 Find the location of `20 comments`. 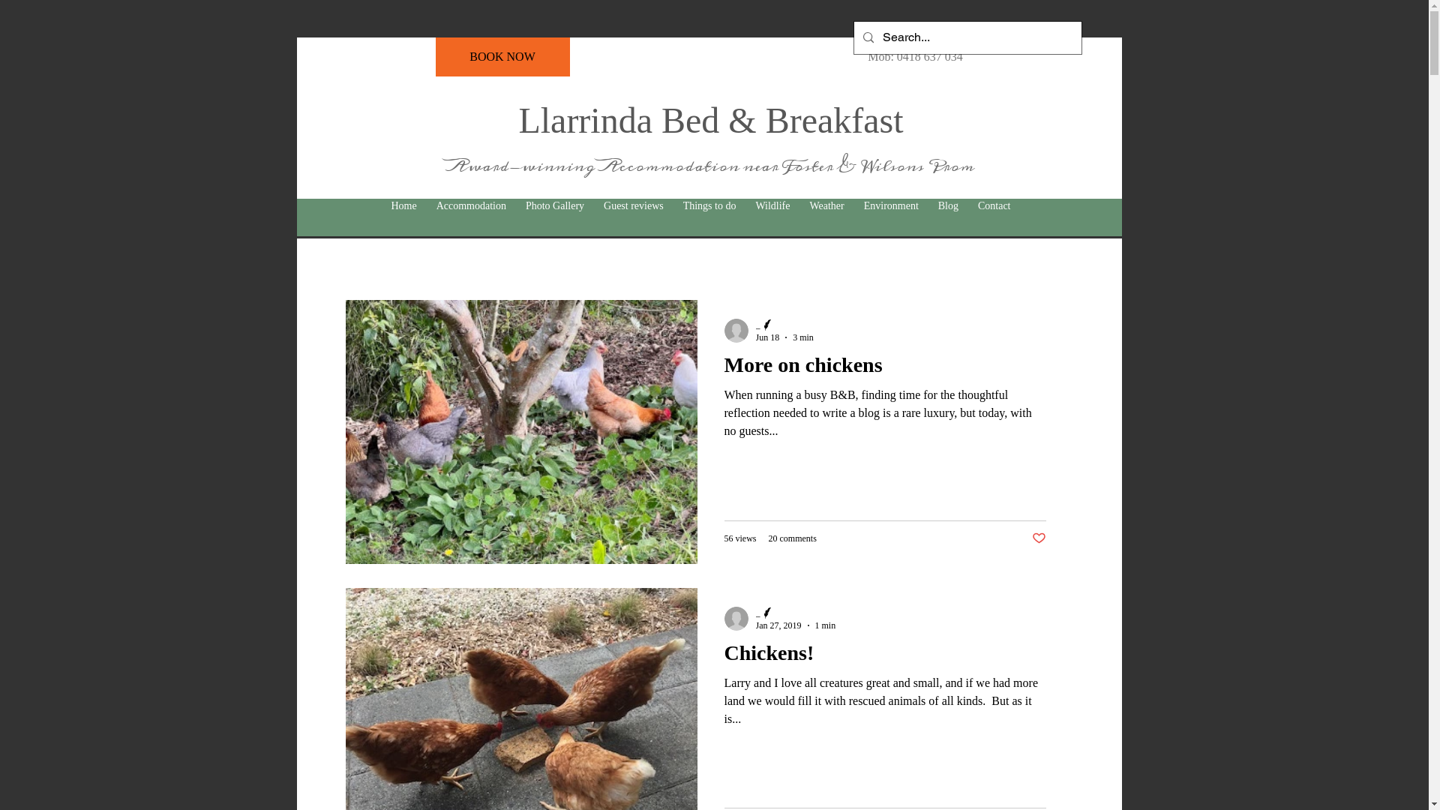

20 comments is located at coordinates (792, 538).